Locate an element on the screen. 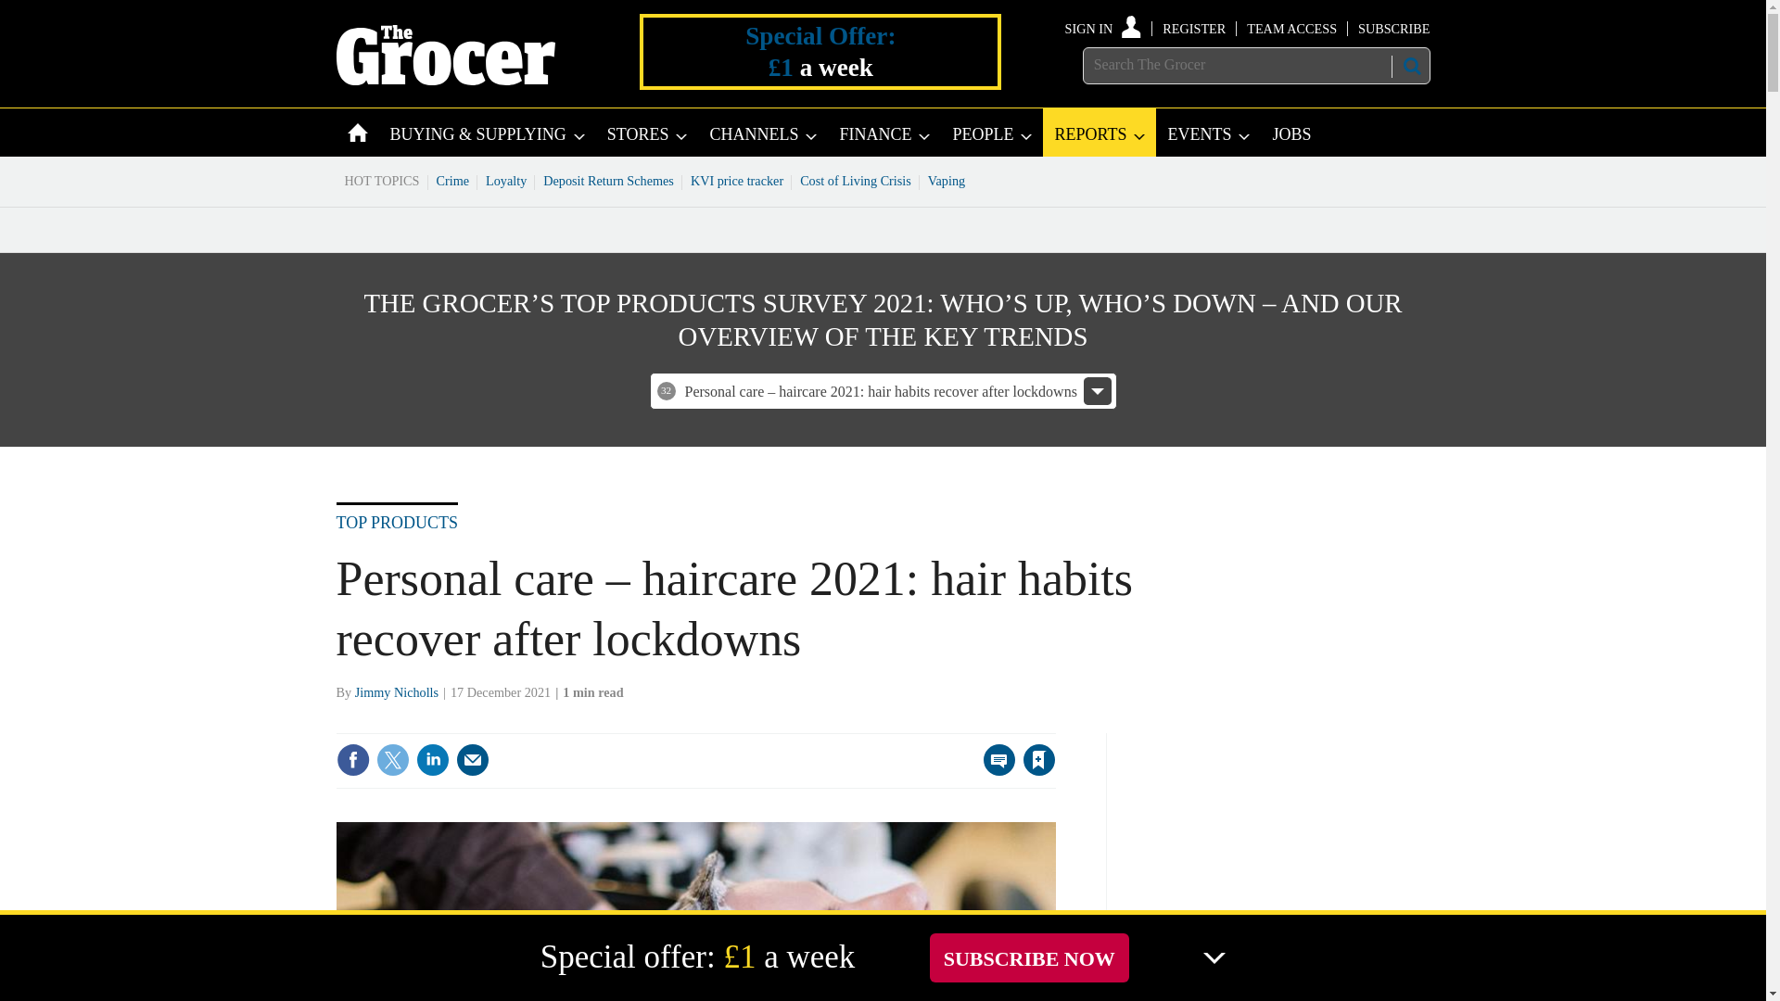  Share this on Facebook is located at coordinates (352, 760).